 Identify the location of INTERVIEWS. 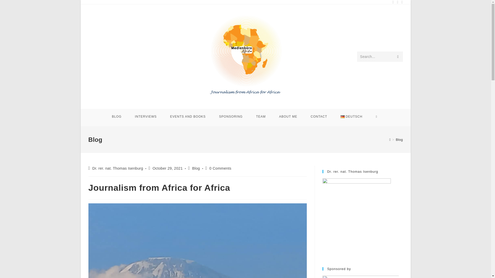
(146, 116).